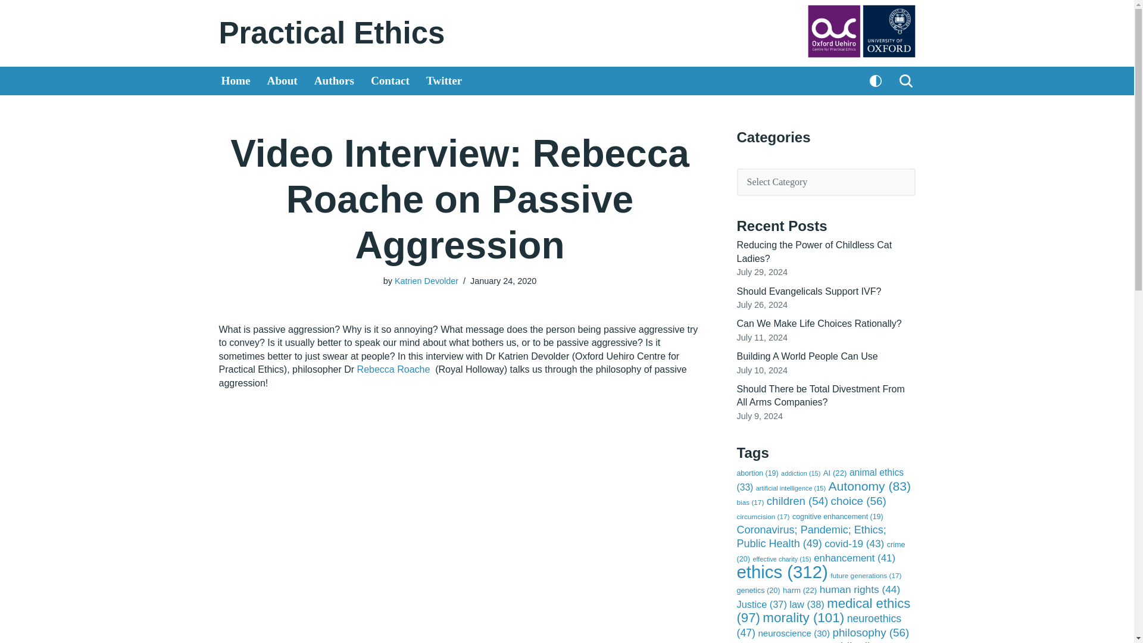  What do you see at coordinates (335, 81) in the screenshot?
I see `Authors` at bounding box center [335, 81].